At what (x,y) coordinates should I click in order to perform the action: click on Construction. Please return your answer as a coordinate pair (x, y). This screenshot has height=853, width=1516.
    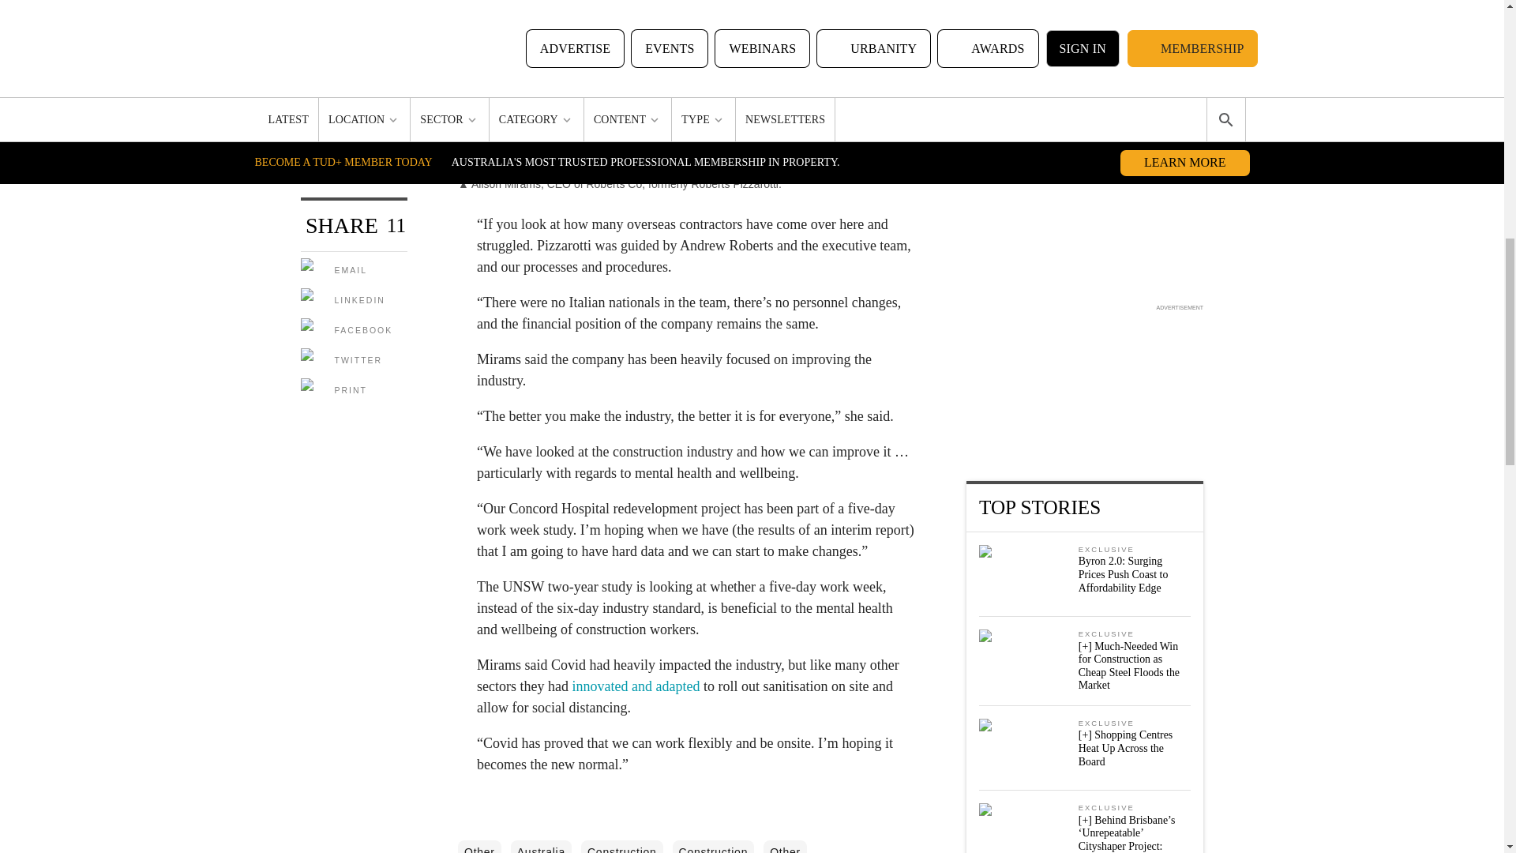
    Looking at the image, I should click on (714, 847).